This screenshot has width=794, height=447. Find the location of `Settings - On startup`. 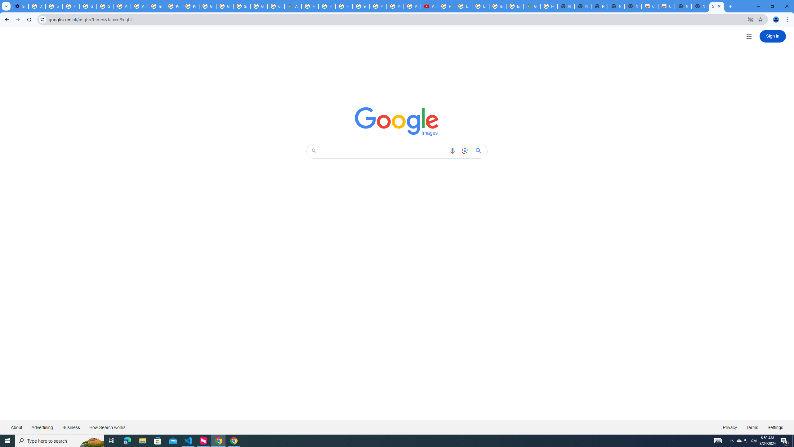

Settings - On startup is located at coordinates (20, 6).